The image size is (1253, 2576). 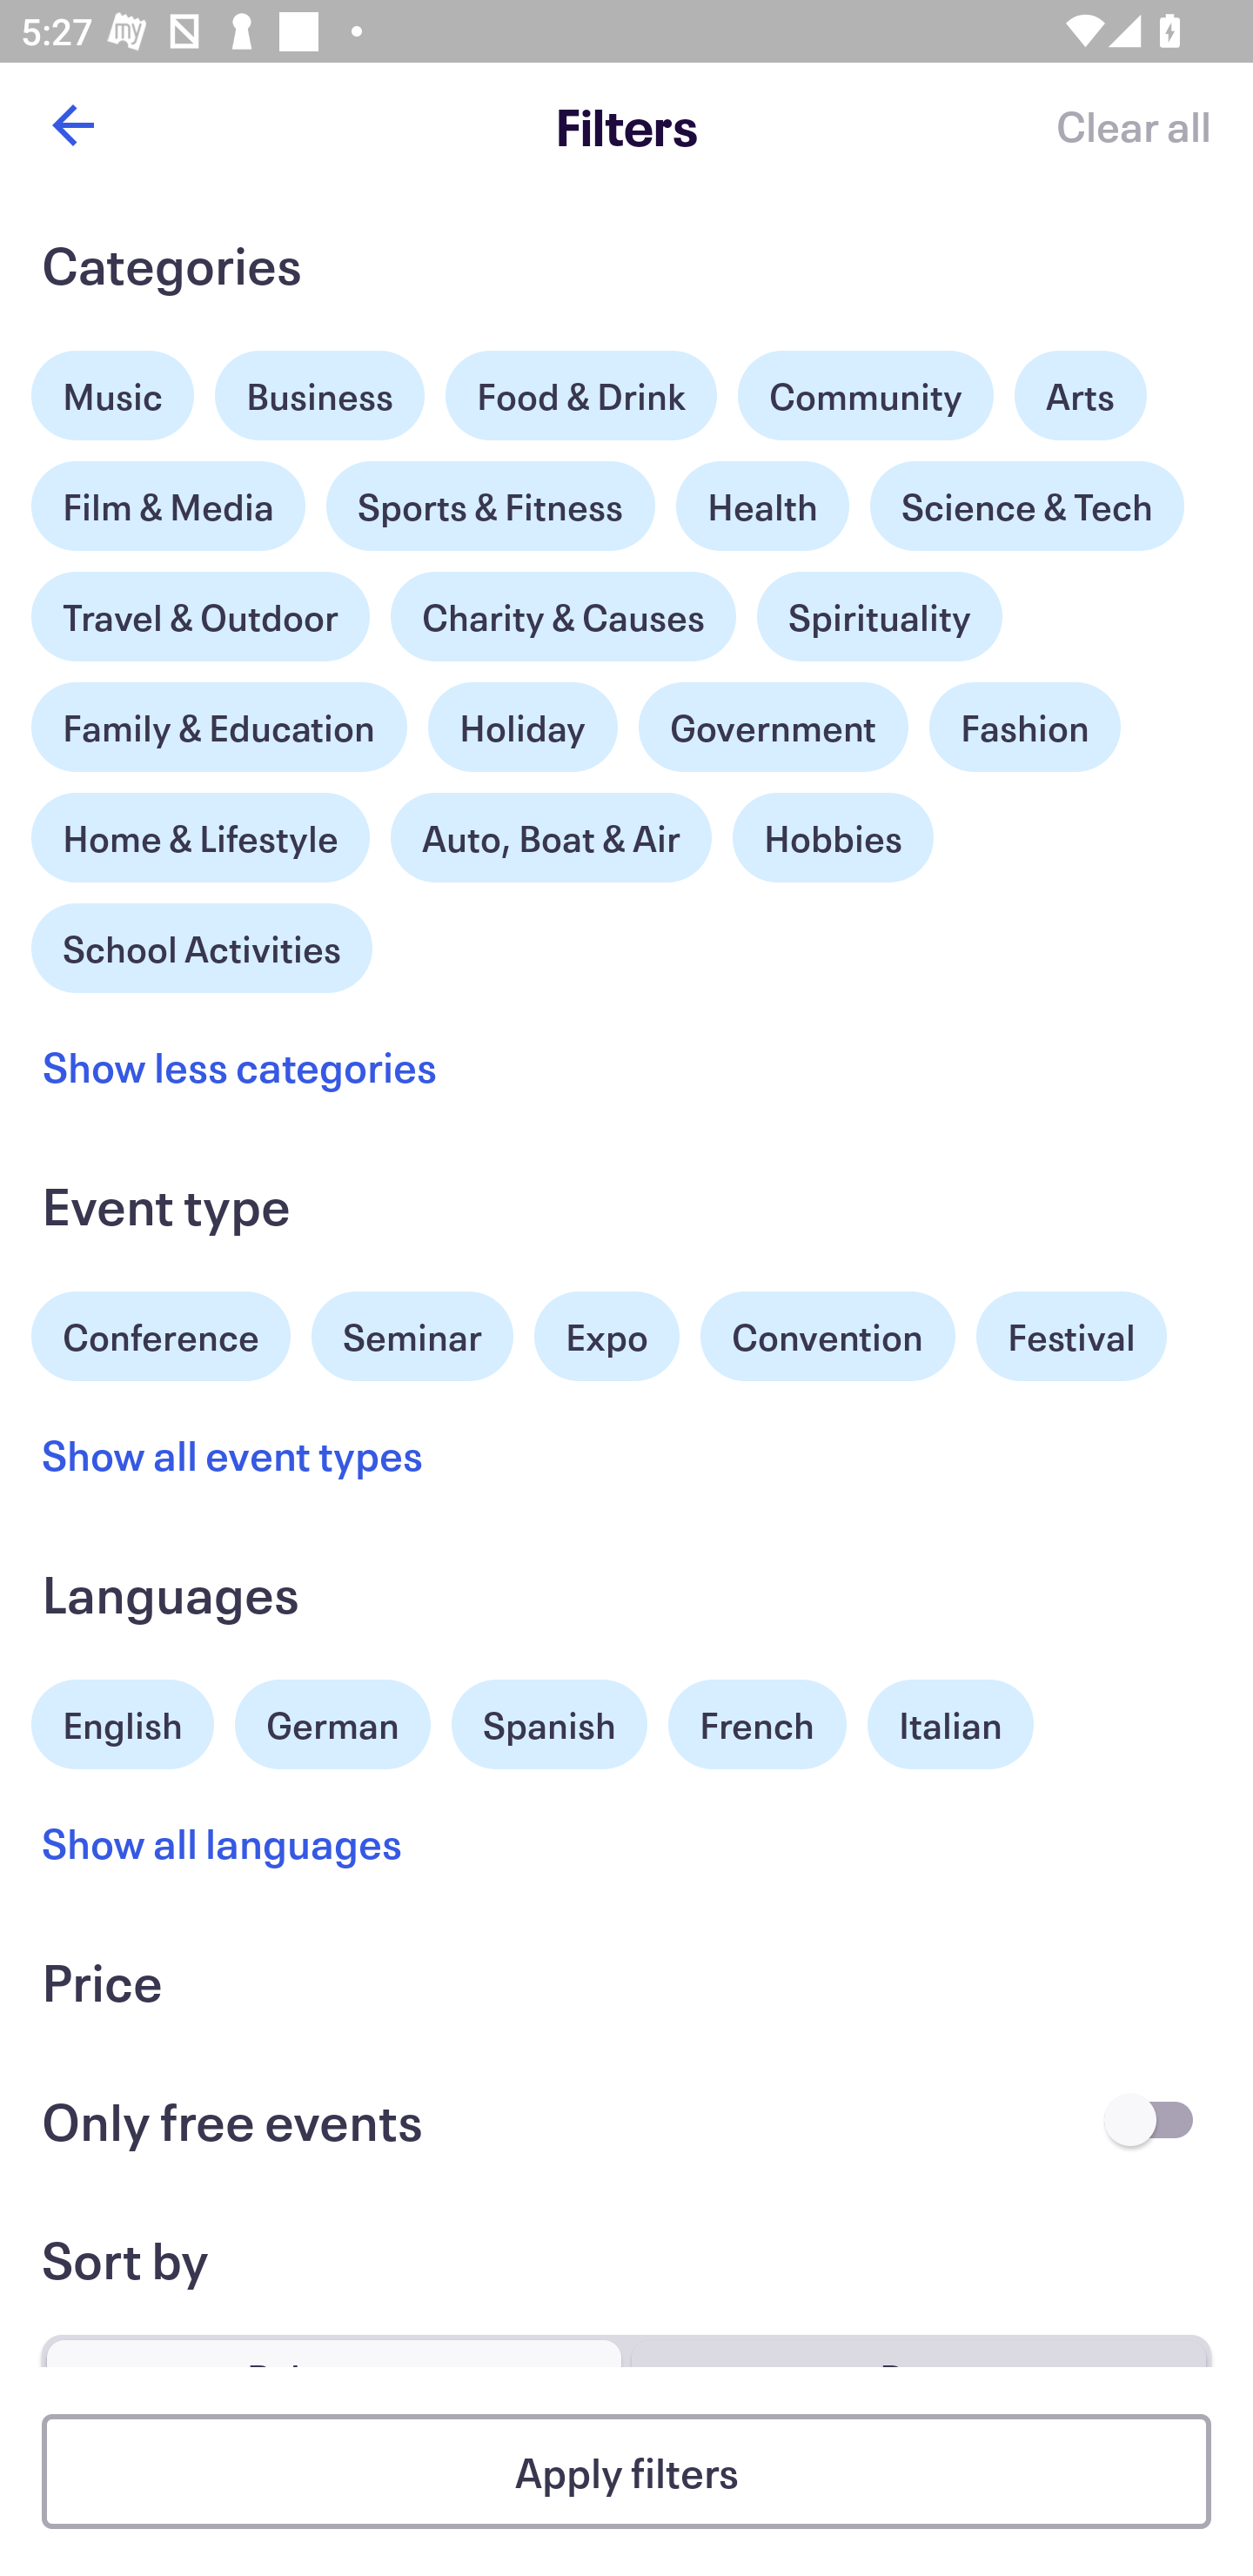 What do you see at coordinates (1070, 1337) in the screenshot?
I see `Festival` at bounding box center [1070, 1337].